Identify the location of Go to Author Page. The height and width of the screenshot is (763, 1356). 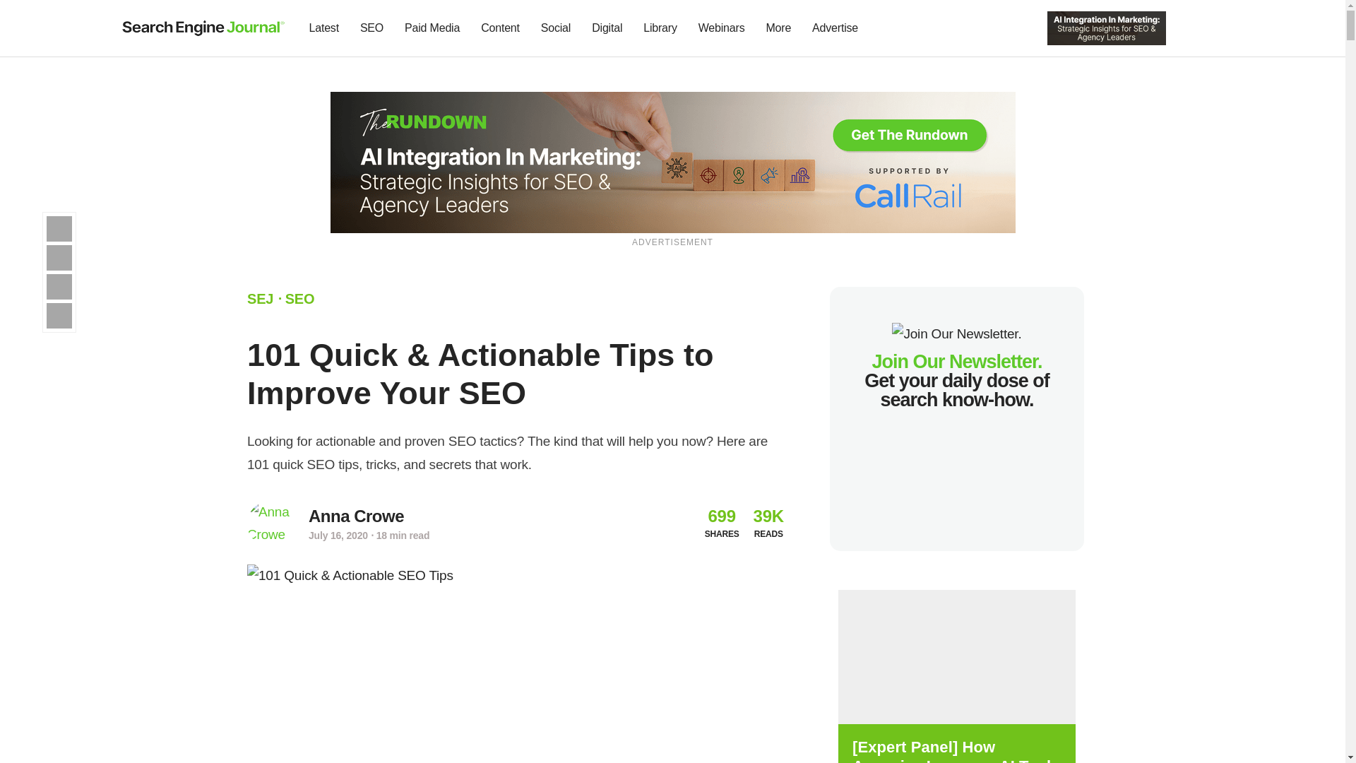
(356, 516).